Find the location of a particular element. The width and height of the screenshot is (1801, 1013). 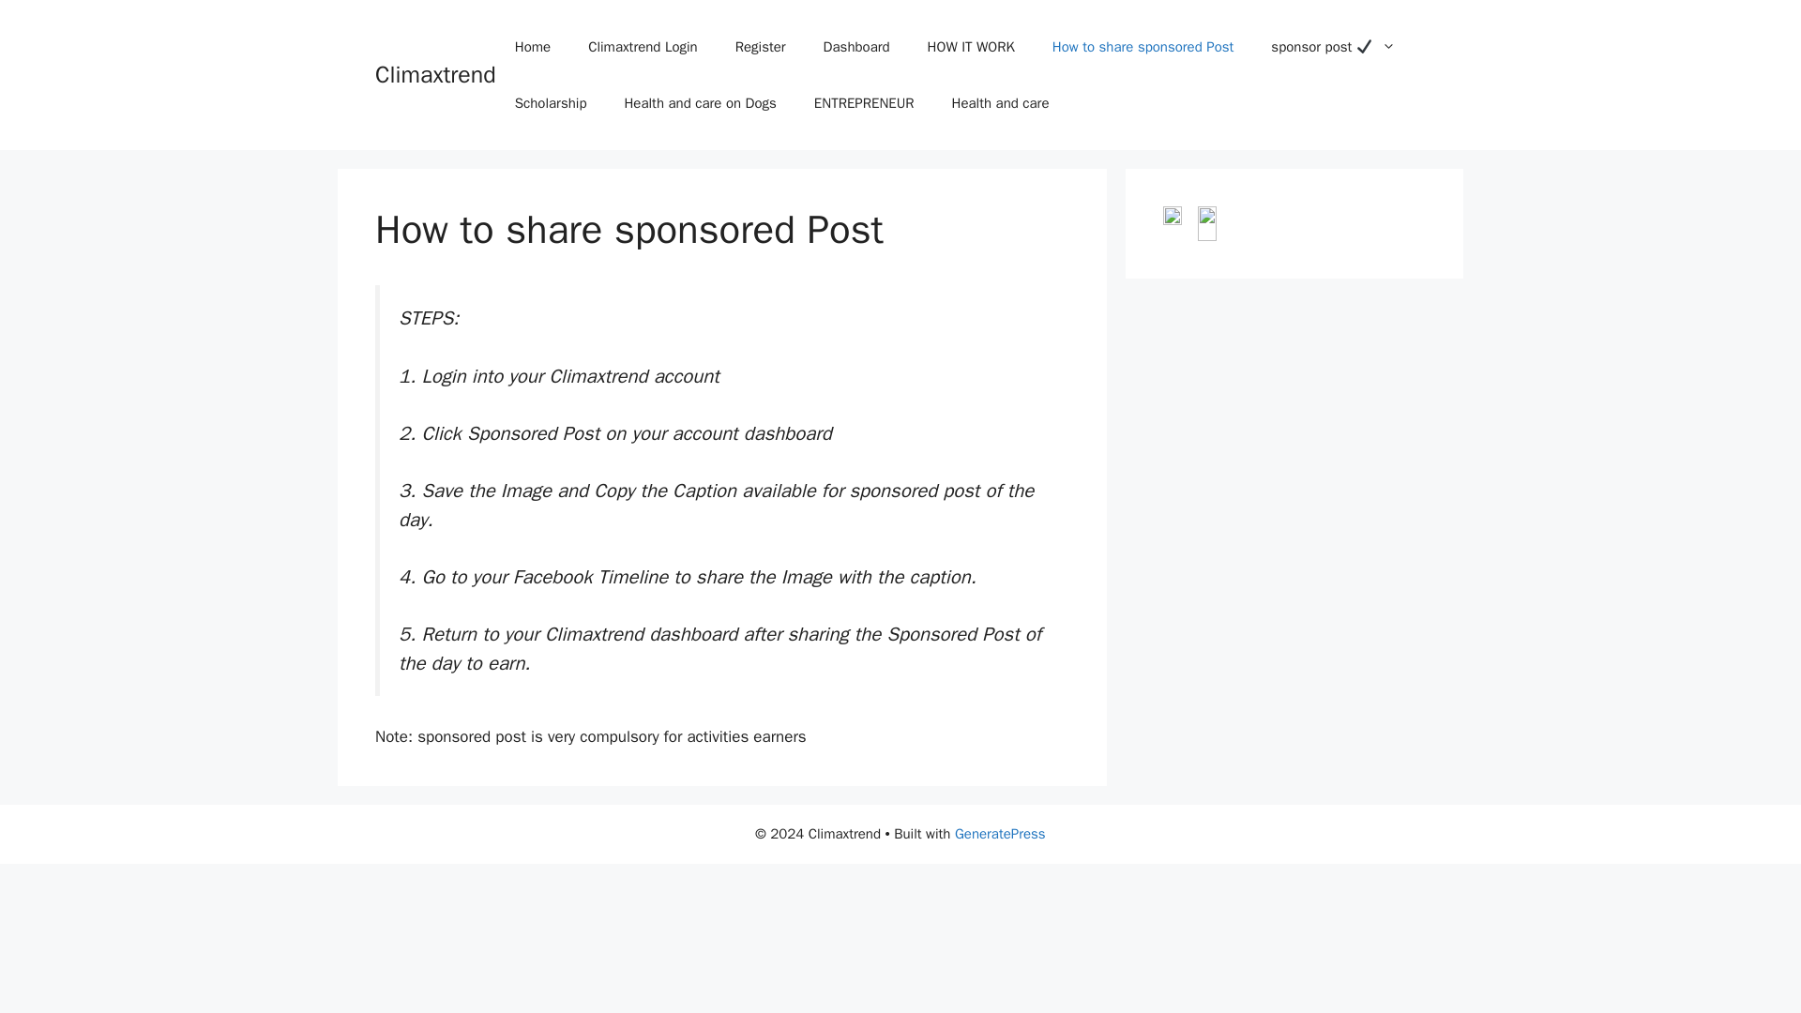

ENTREPRENEUR is located at coordinates (864, 103).